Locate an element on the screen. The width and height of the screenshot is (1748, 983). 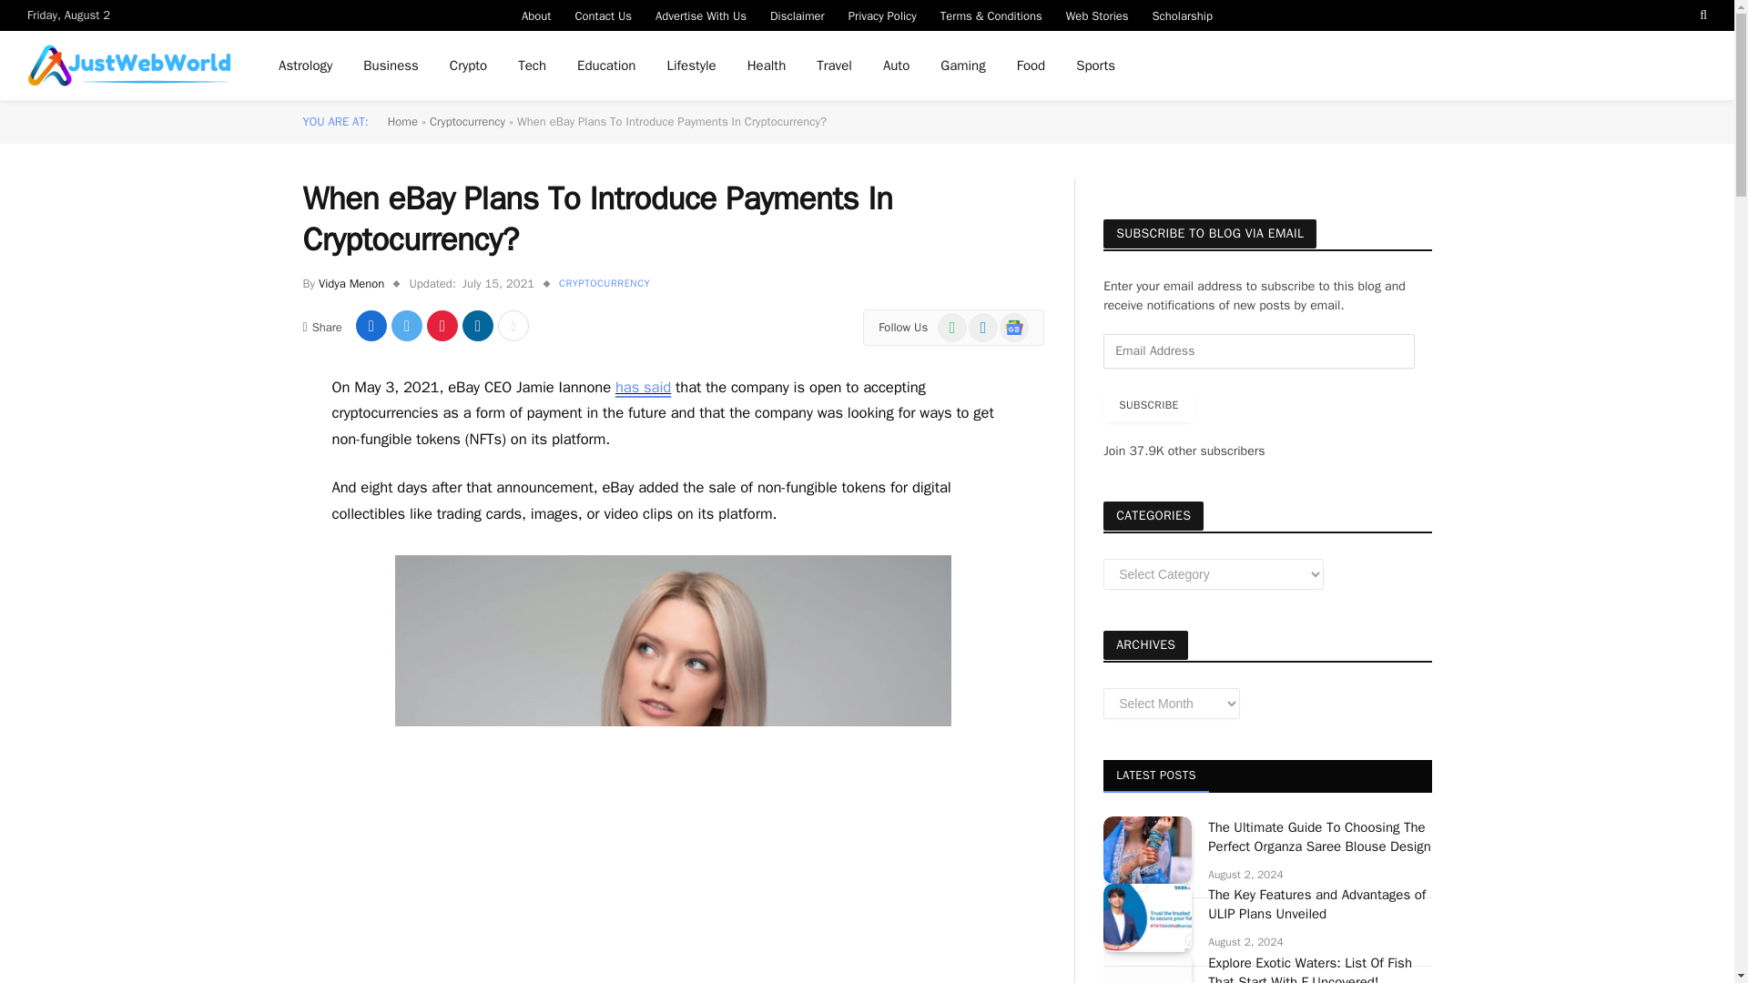
Gaming is located at coordinates (961, 66).